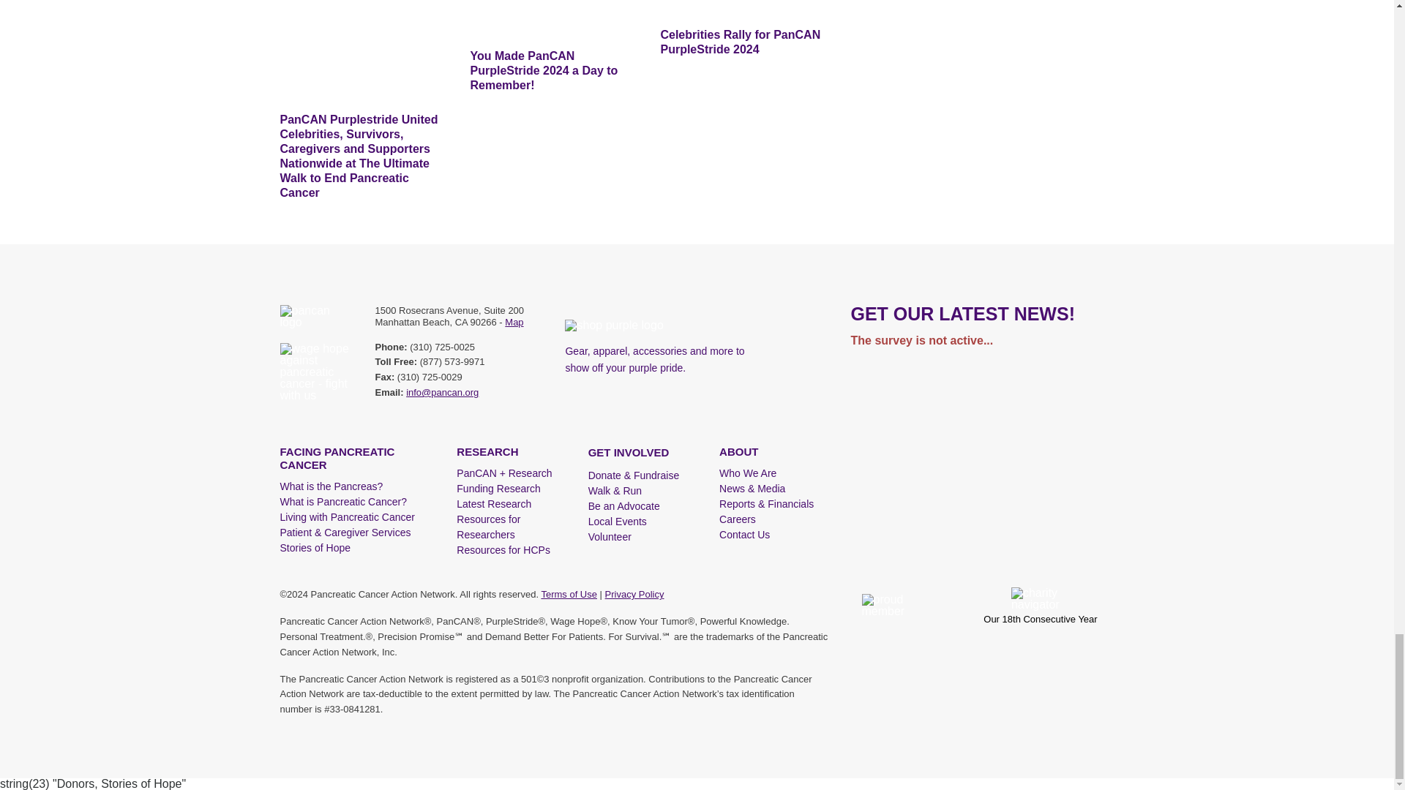  I want to click on Celebrities Rally for PanCAN PurpleStride 2024, so click(744, 10).